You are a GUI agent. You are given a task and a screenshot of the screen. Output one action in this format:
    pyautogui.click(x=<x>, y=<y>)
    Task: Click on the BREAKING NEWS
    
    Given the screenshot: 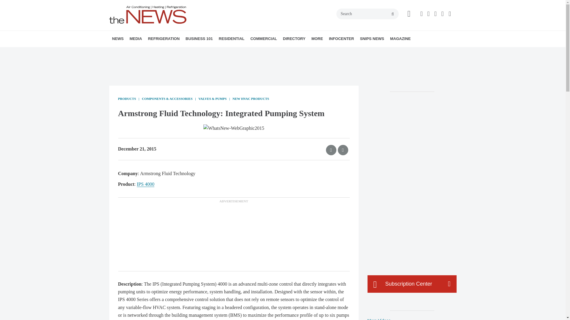 What is the action you would take?
    pyautogui.click(x=146, y=52)
    